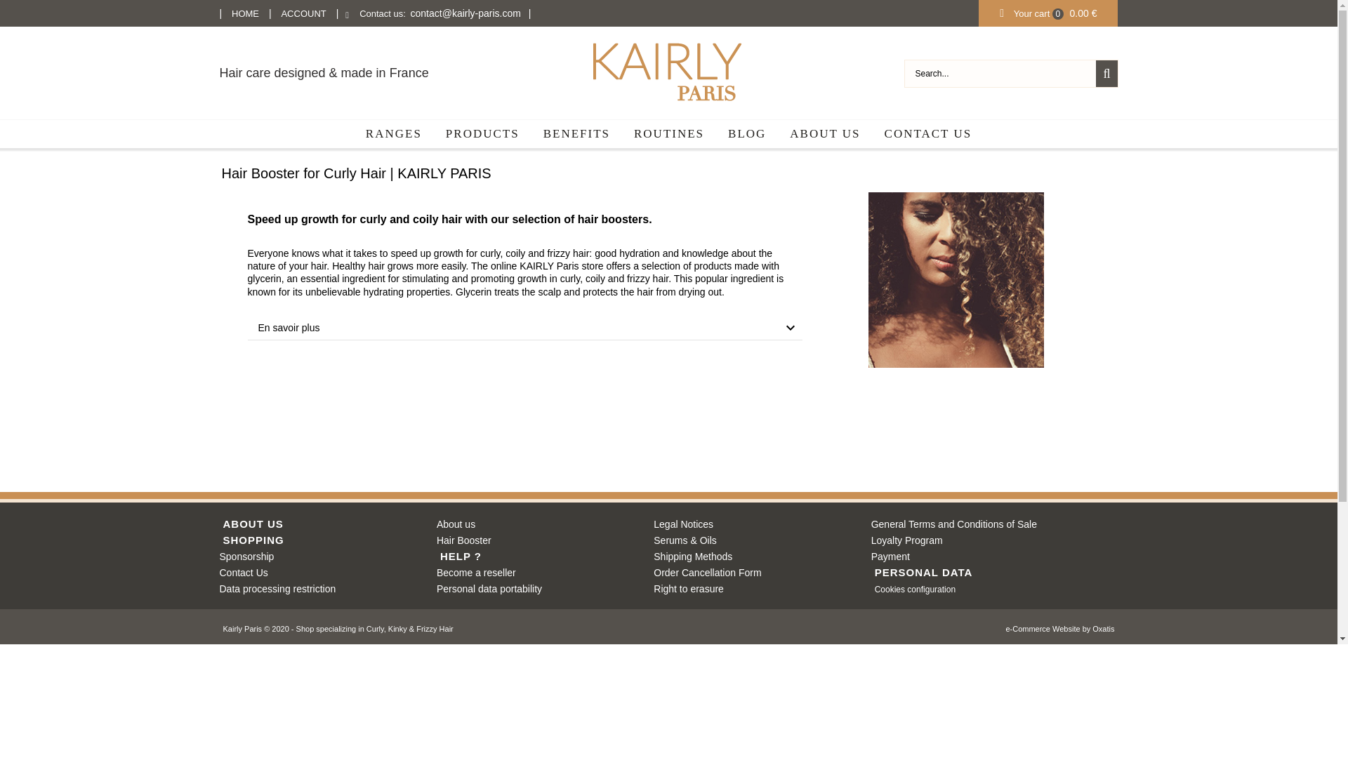 This screenshot has width=1348, height=758. Describe the element at coordinates (393, 133) in the screenshot. I see `RANGES` at that location.